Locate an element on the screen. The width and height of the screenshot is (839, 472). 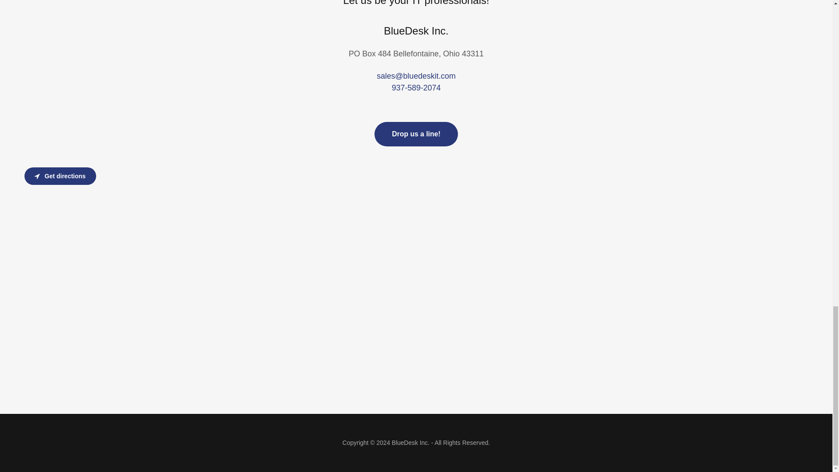
Get directions is located at coordinates (60, 176).